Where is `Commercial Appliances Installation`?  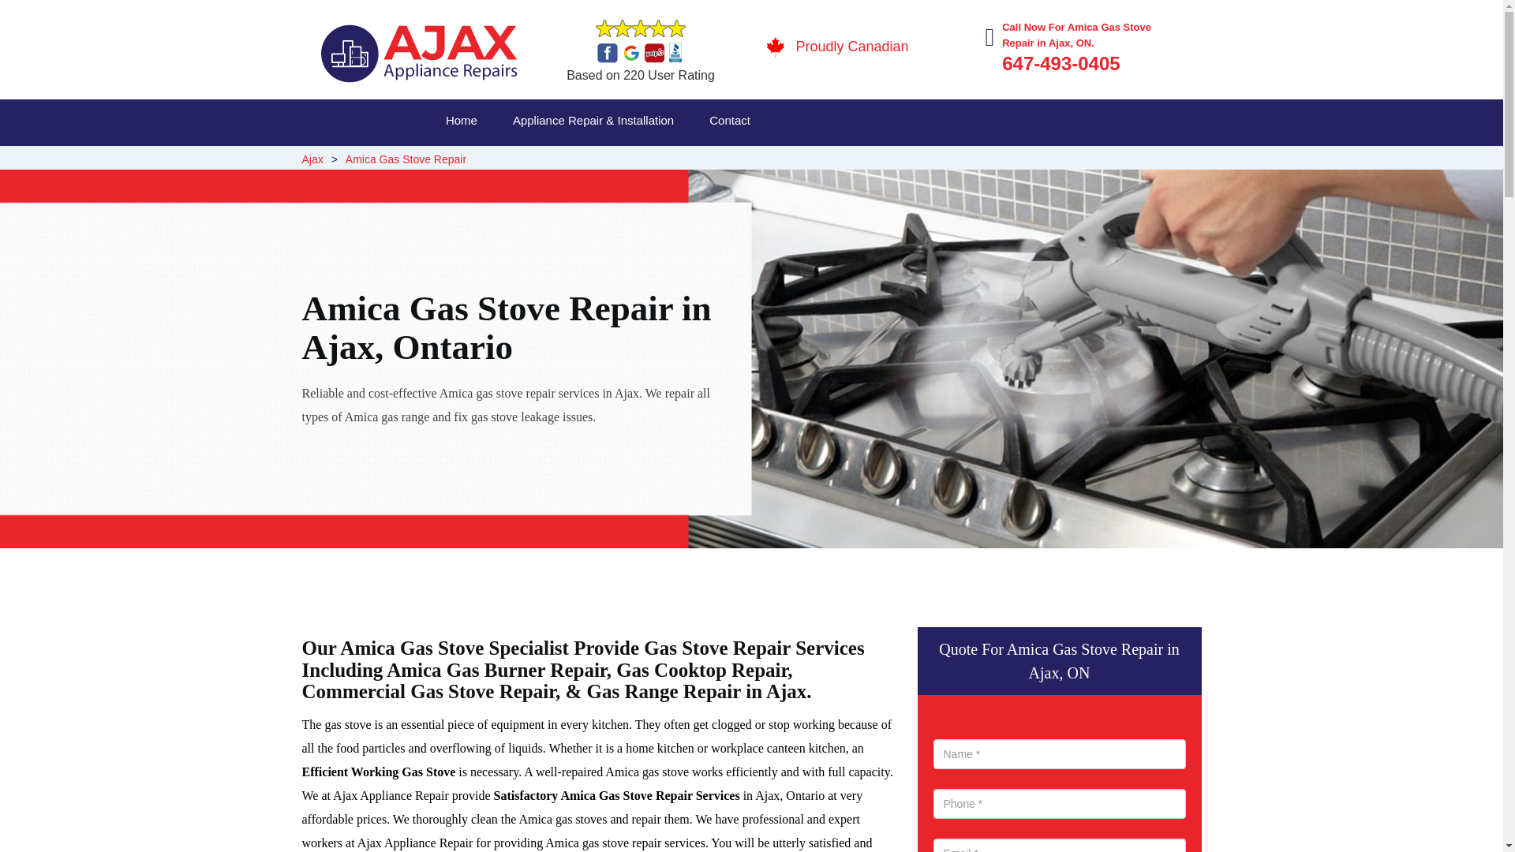 Commercial Appliances Installation is located at coordinates (815, 161).